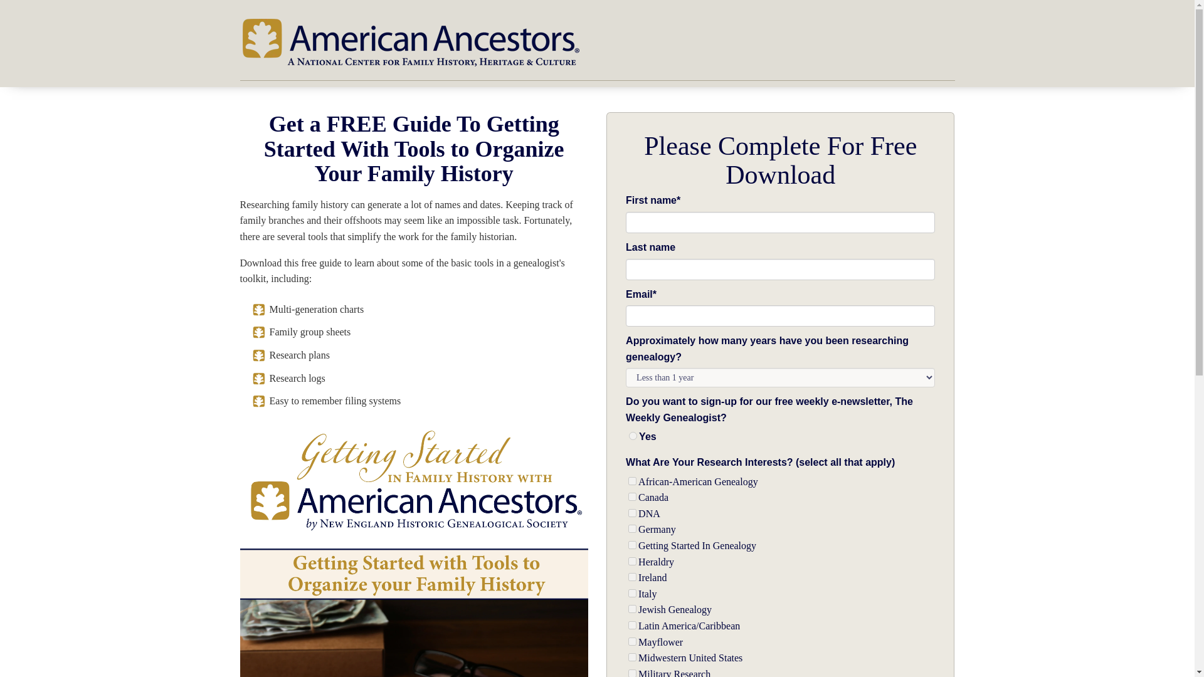 The width and height of the screenshot is (1204, 677). What do you see at coordinates (632, 657) in the screenshot?
I see `Midwestern United States` at bounding box center [632, 657].